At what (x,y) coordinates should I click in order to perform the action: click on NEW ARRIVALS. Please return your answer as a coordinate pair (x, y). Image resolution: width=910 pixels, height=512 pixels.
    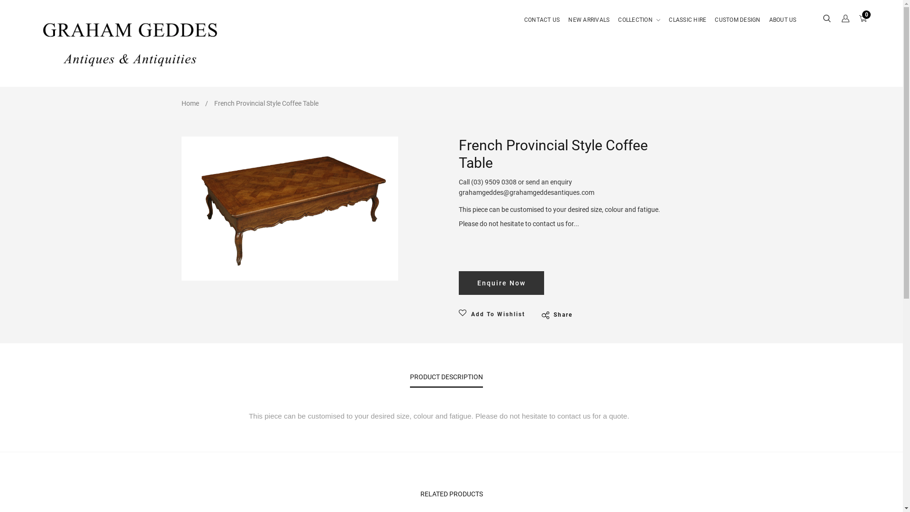
    Looking at the image, I should click on (589, 27).